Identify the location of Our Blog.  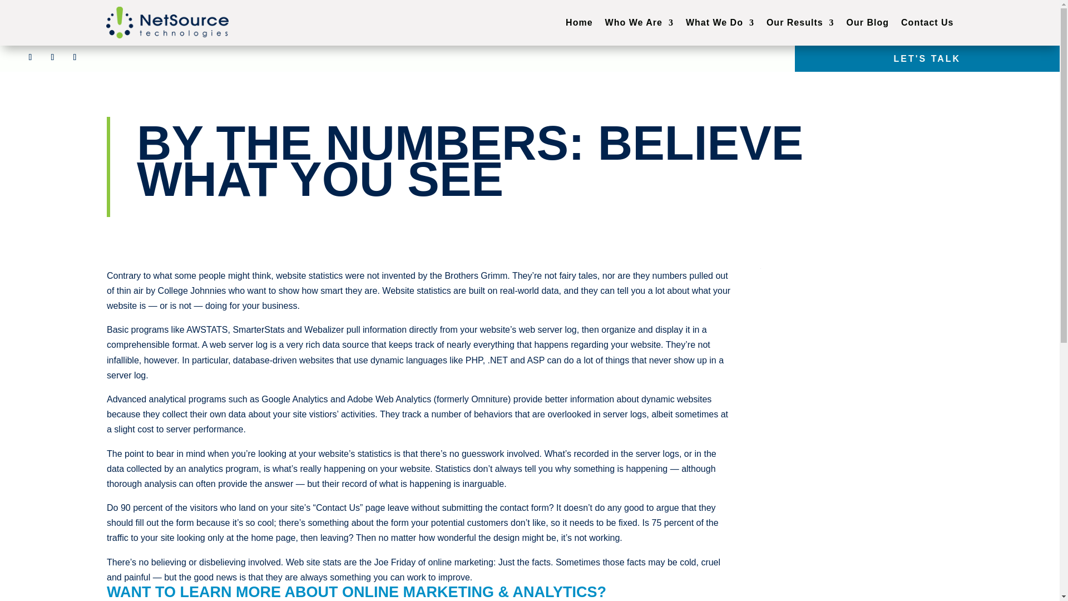
(868, 22).